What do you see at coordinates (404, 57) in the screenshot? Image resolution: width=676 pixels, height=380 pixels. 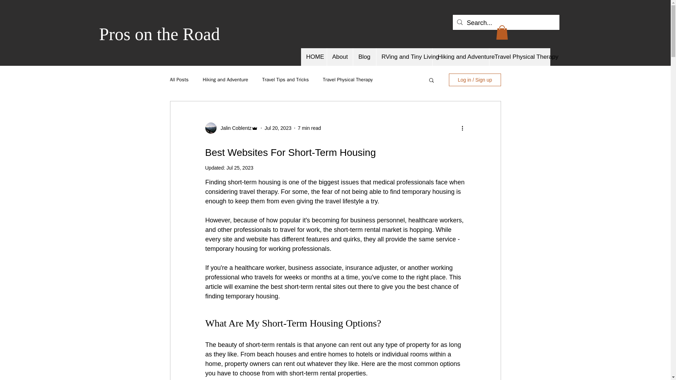 I see `RVing and Tiny Living` at bounding box center [404, 57].